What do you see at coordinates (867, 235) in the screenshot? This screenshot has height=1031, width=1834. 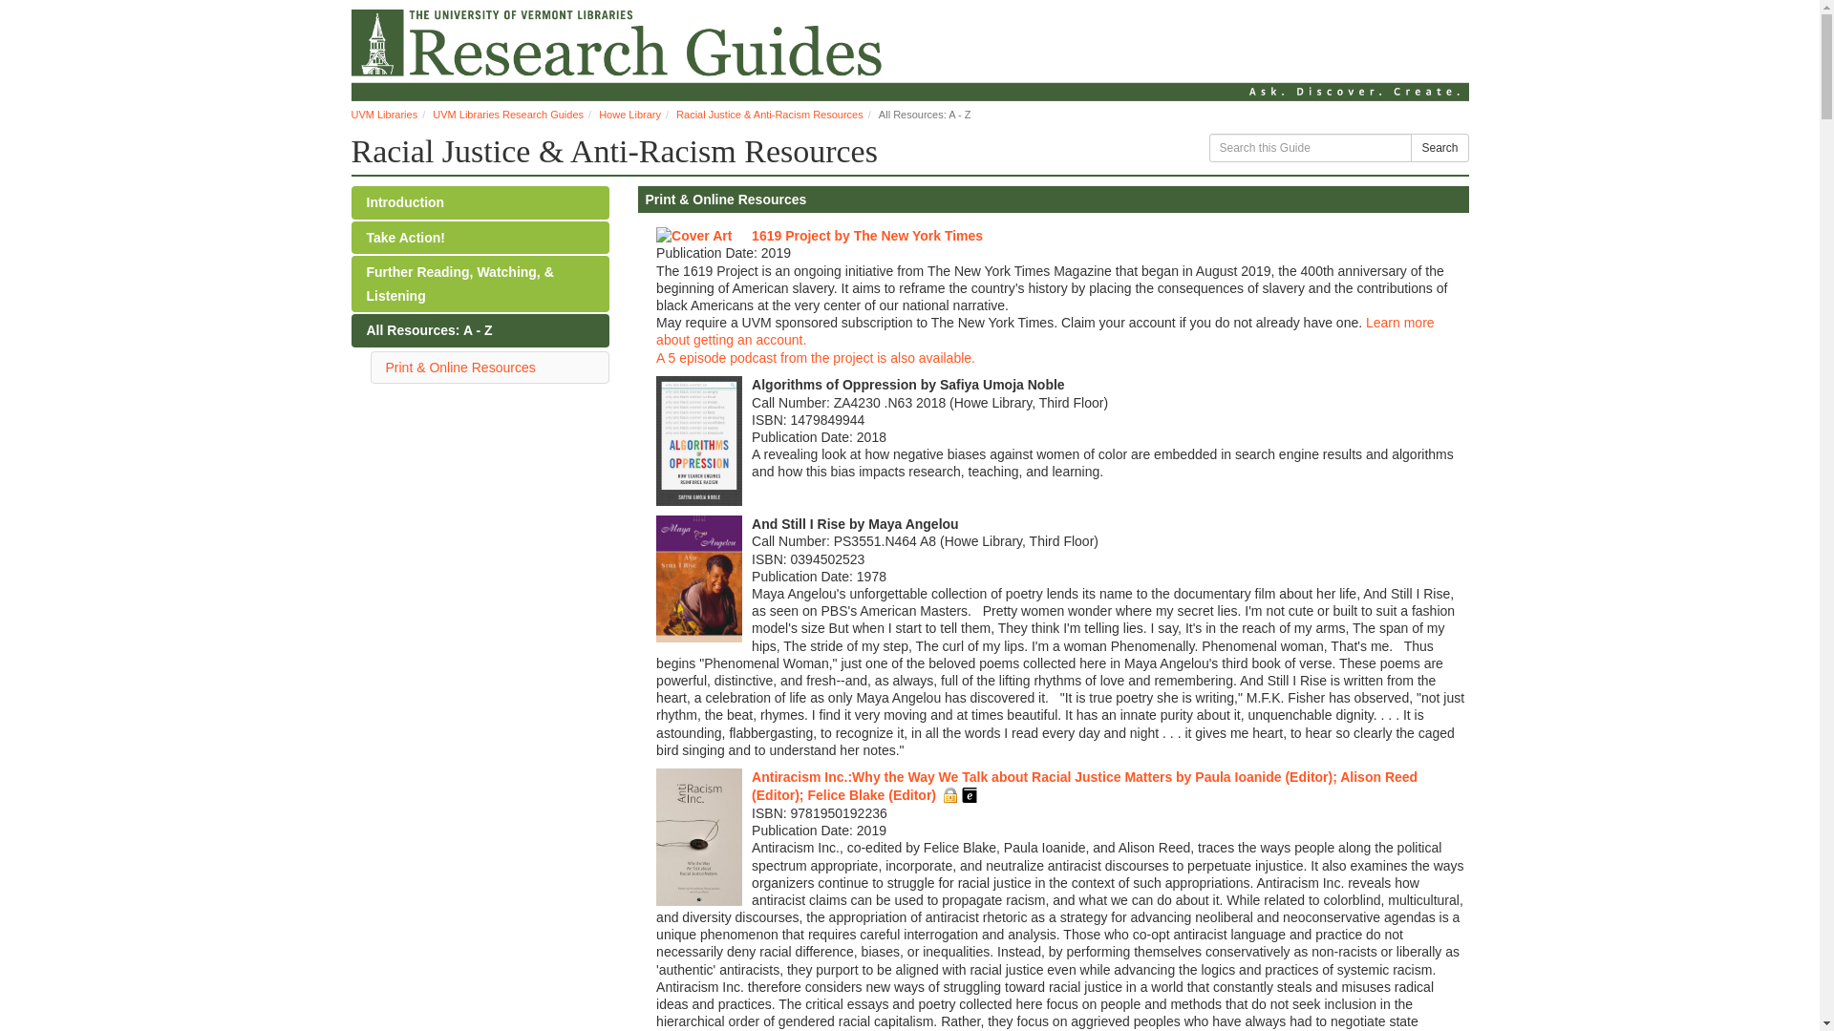 I see `1619 Project by The New York Times` at bounding box center [867, 235].